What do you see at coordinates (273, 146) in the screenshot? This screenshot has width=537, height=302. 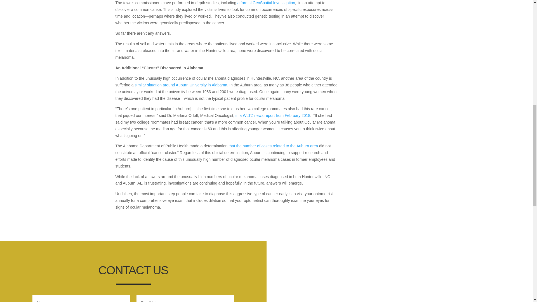 I see `that the number of cases related to the Auburn area` at bounding box center [273, 146].